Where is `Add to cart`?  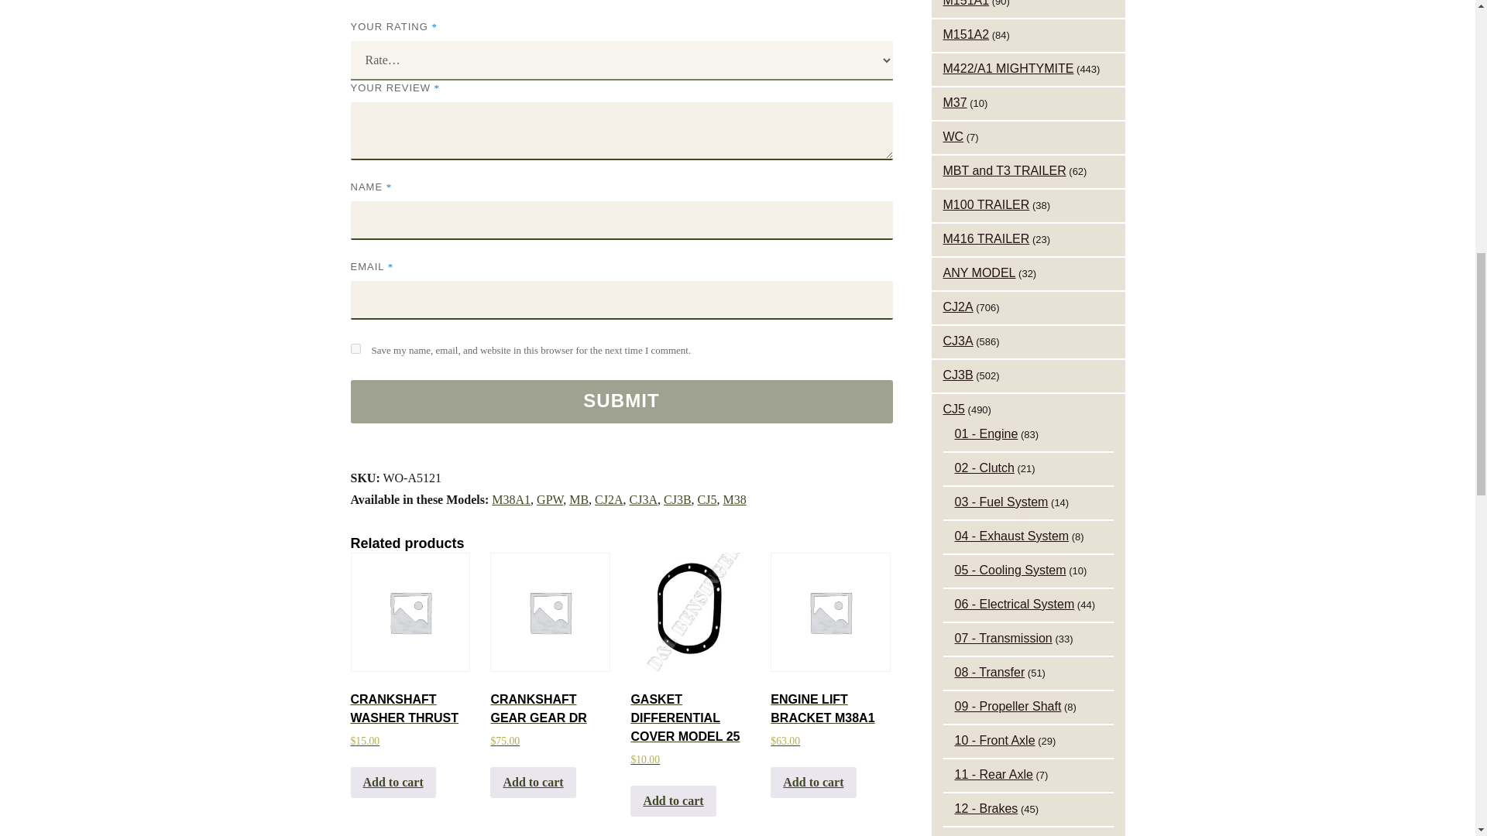
Add to cart is located at coordinates (533, 783).